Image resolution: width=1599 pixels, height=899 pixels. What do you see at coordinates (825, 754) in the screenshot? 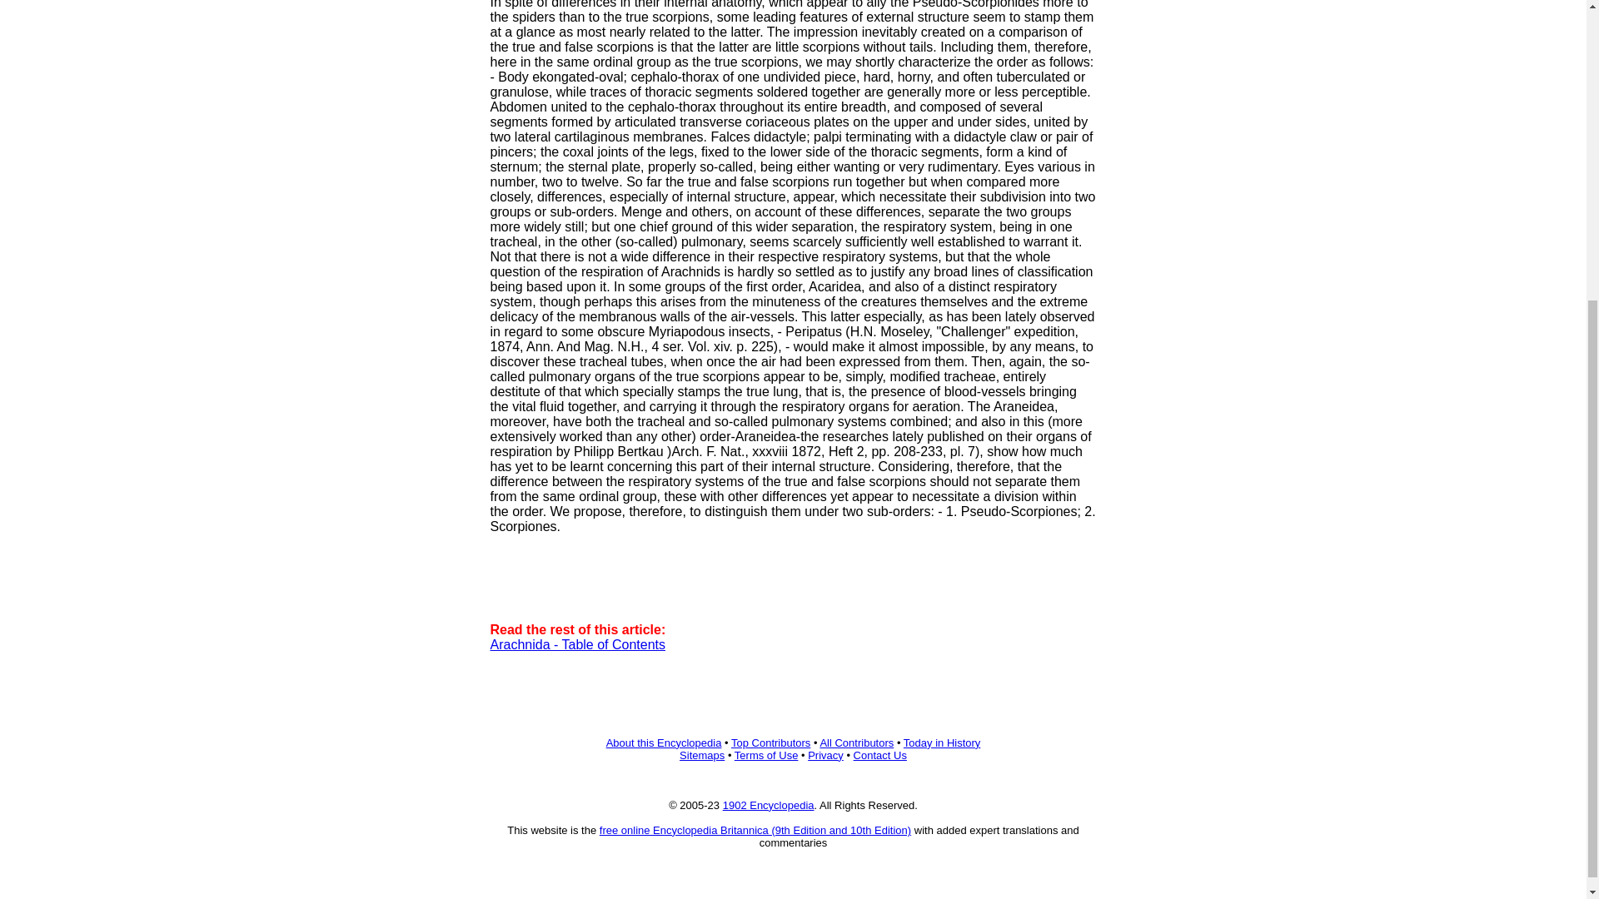
I see `Privacy` at bounding box center [825, 754].